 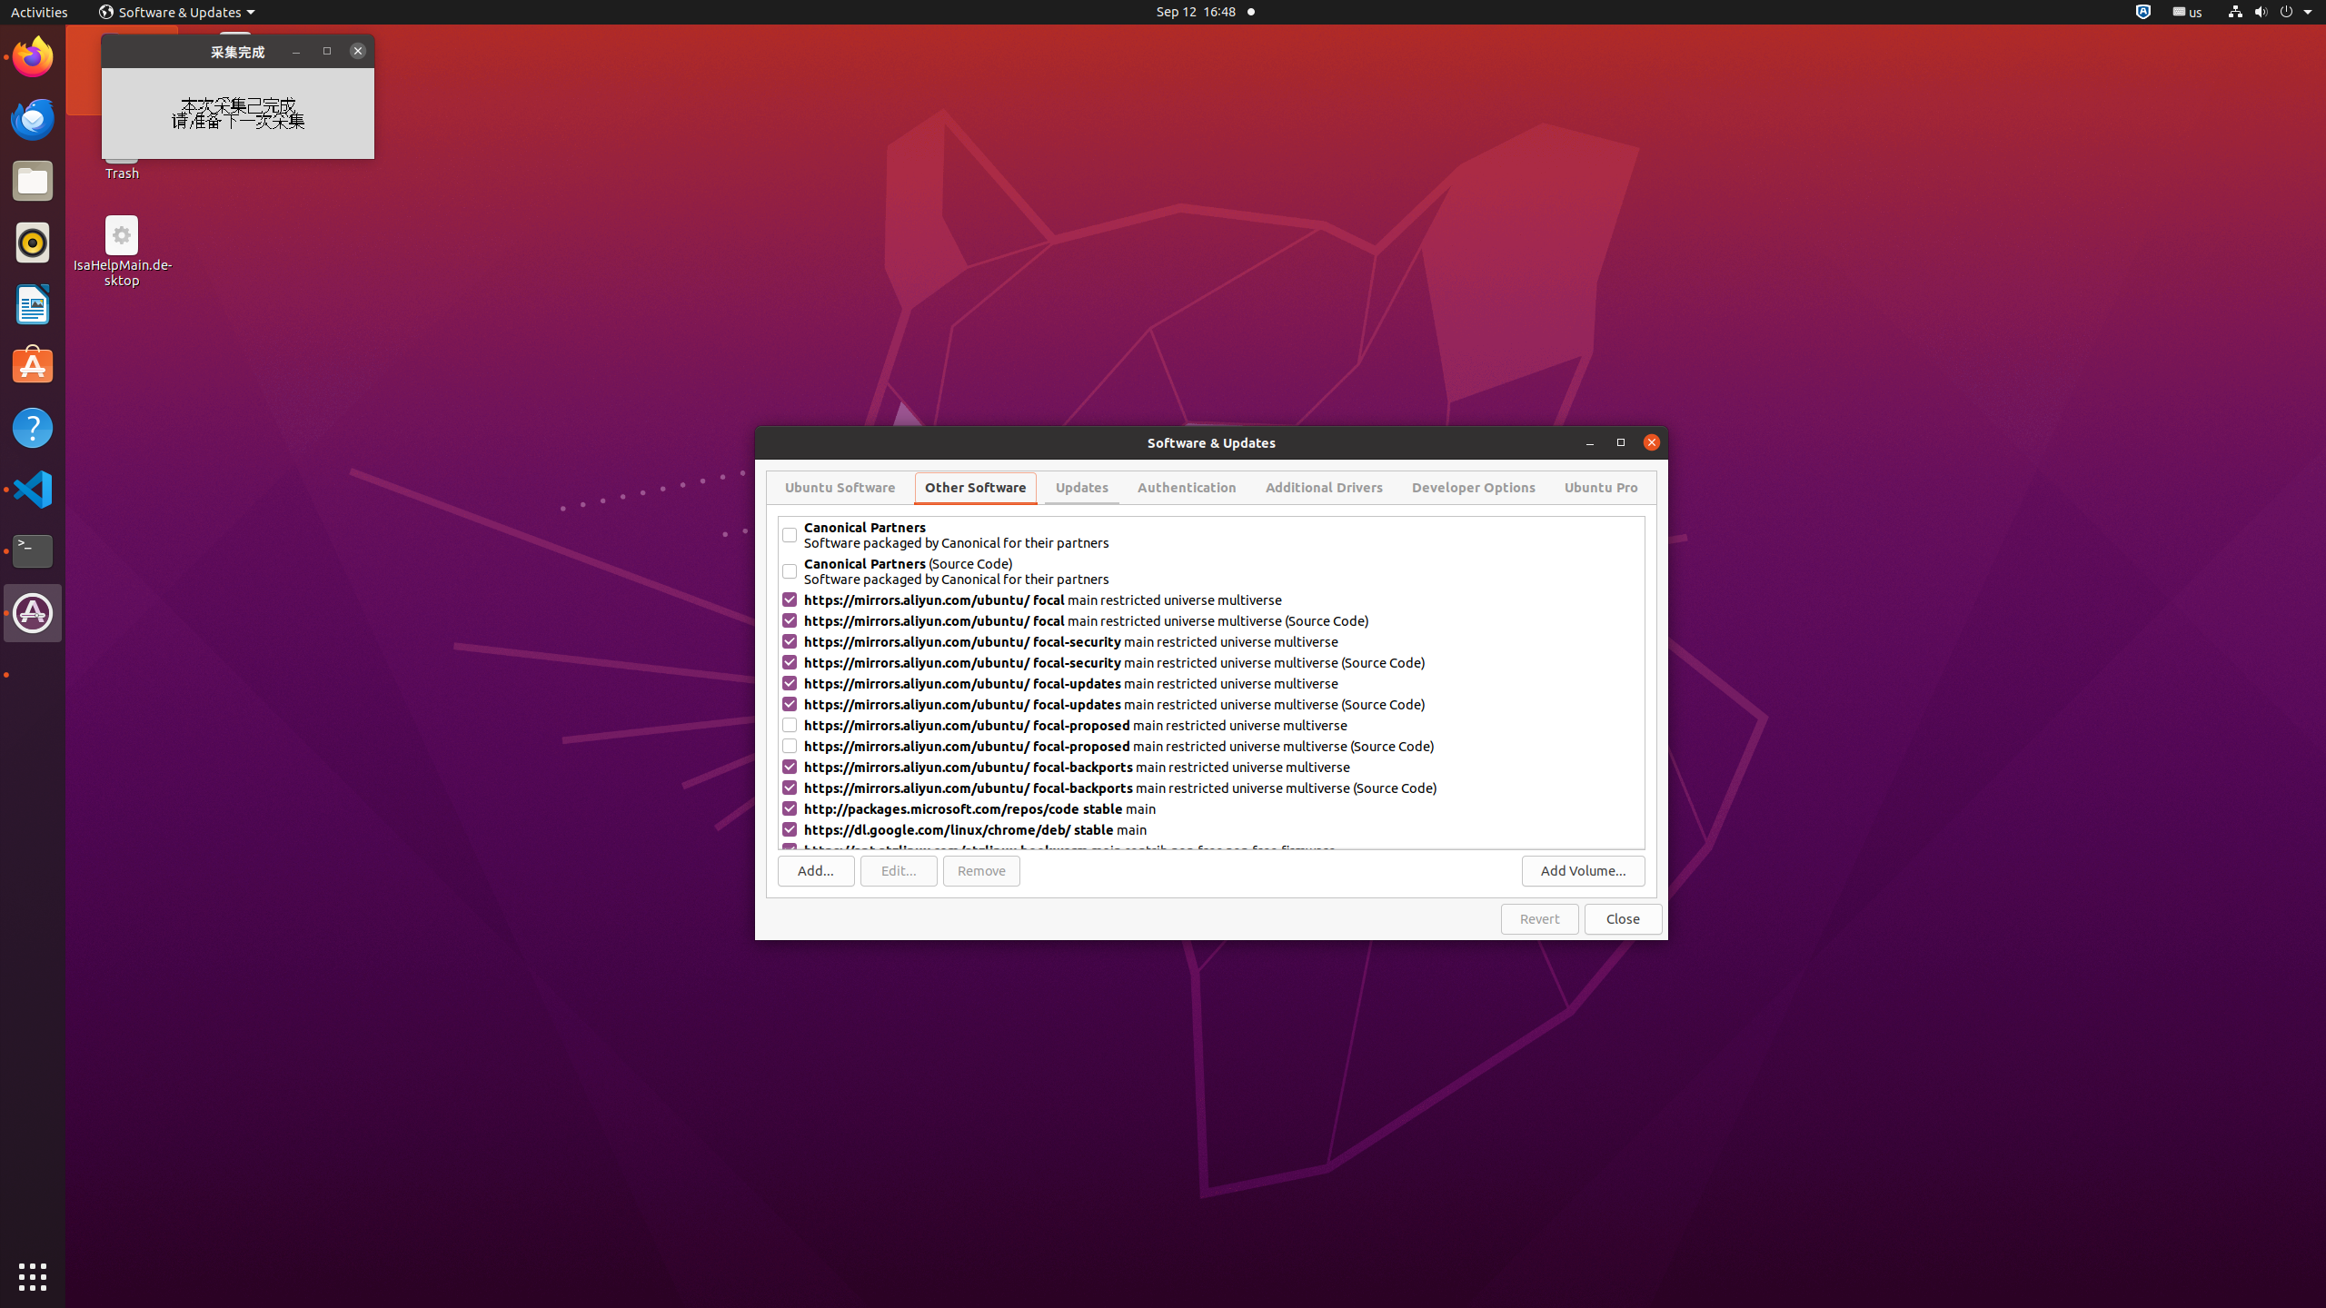 What do you see at coordinates (976, 488) in the screenshot?
I see `Other Software` at bounding box center [976, 488].